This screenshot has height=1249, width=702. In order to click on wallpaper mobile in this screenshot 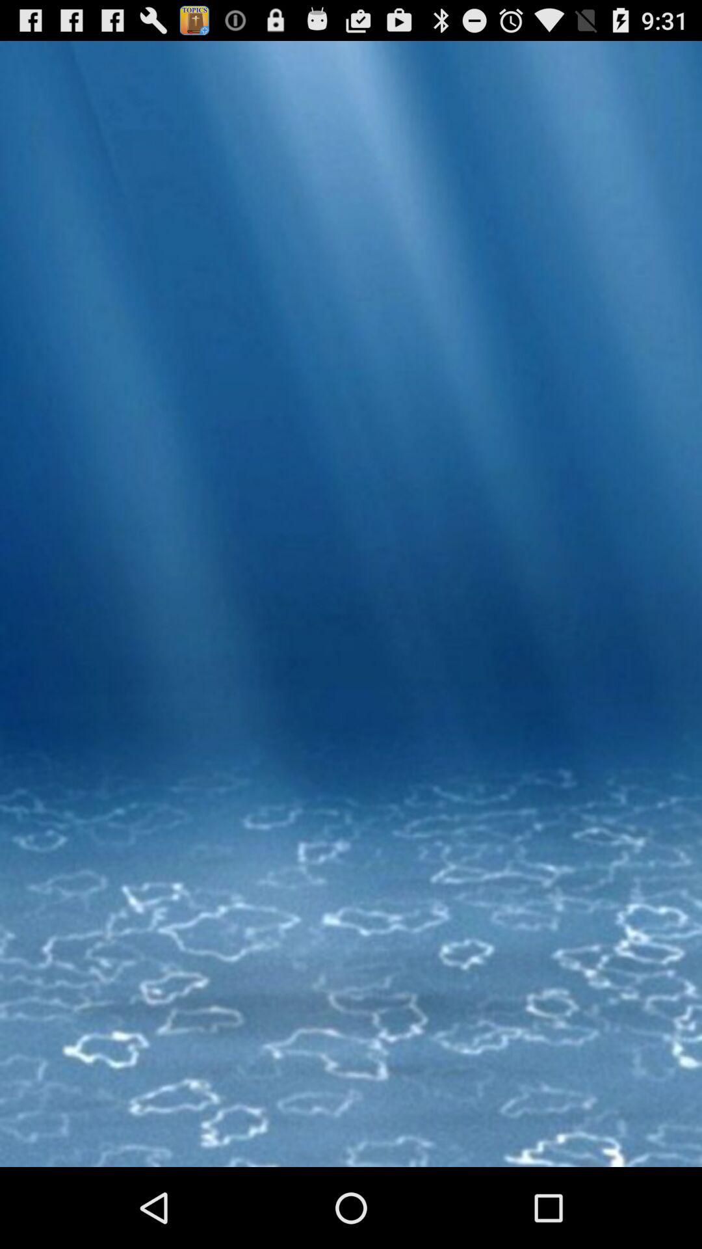, I will do `click(351, 655)`.